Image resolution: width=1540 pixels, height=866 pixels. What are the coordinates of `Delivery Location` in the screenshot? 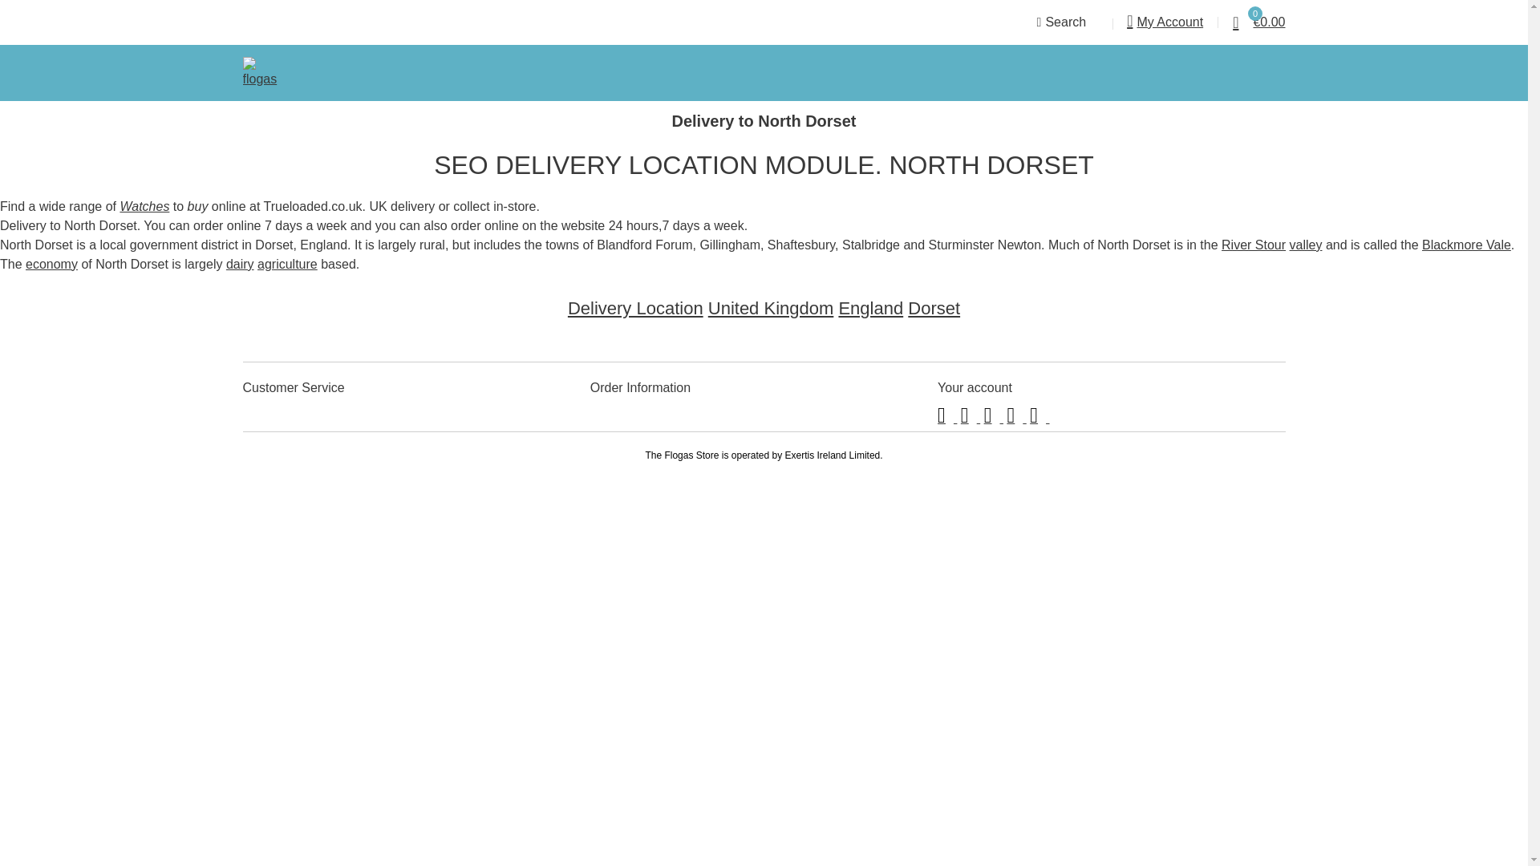 It's located at (635, 308).